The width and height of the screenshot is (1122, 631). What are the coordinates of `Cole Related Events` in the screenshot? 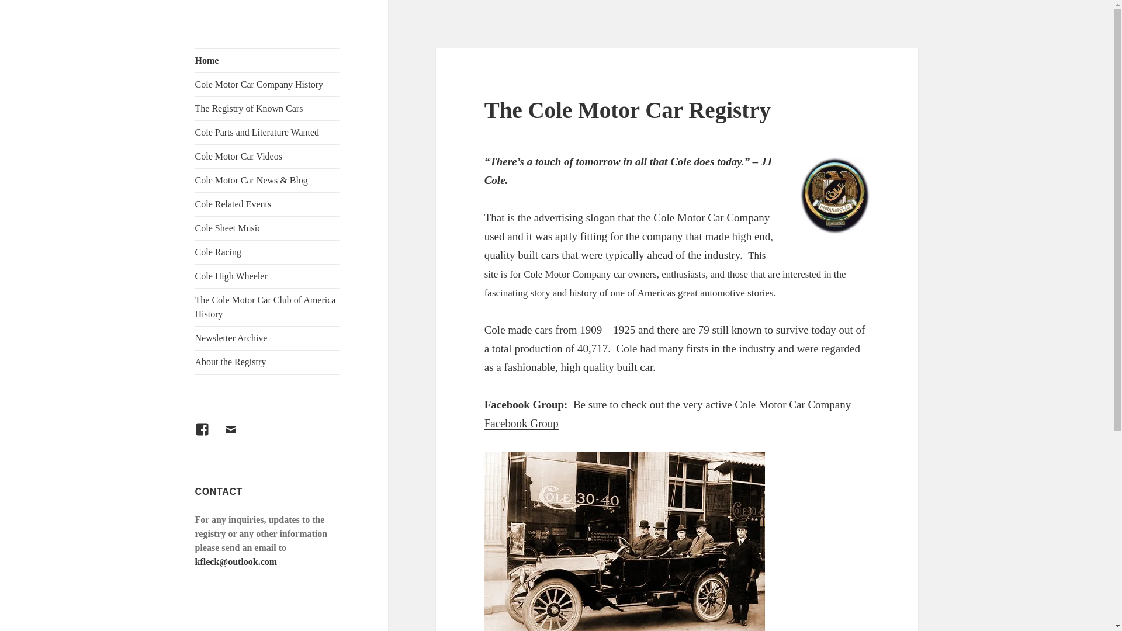 It's located at (268, 204).